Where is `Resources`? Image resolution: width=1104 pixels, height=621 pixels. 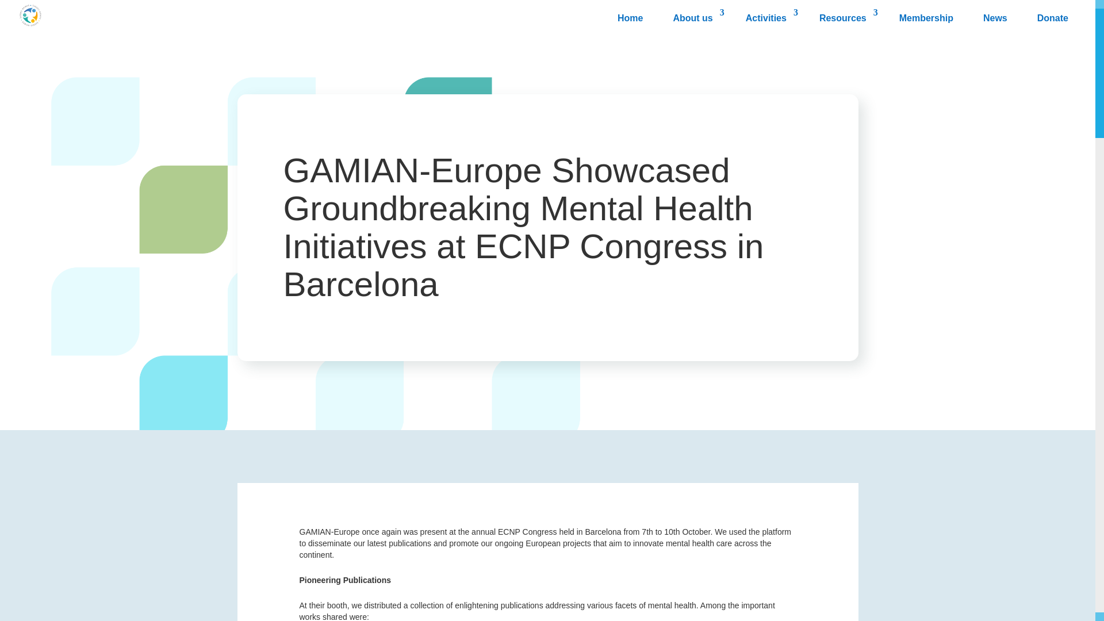 Resources is located at coordinates (844, 20).